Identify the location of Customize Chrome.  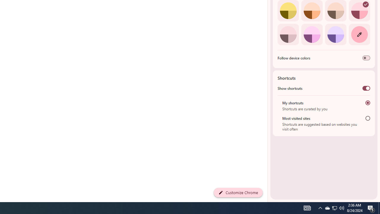
(238, 193).